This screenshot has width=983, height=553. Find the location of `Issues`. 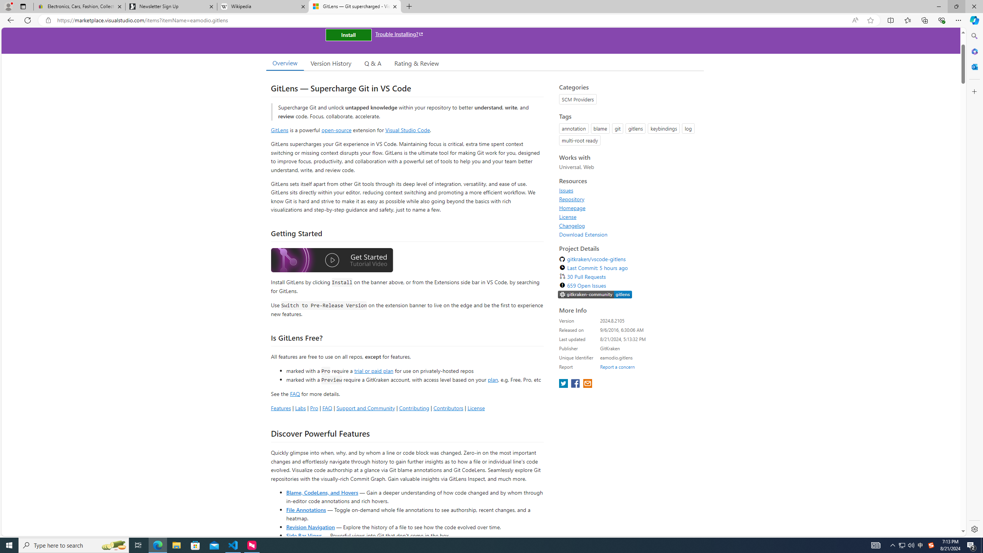

Issues is located at coordinates (566, 190).